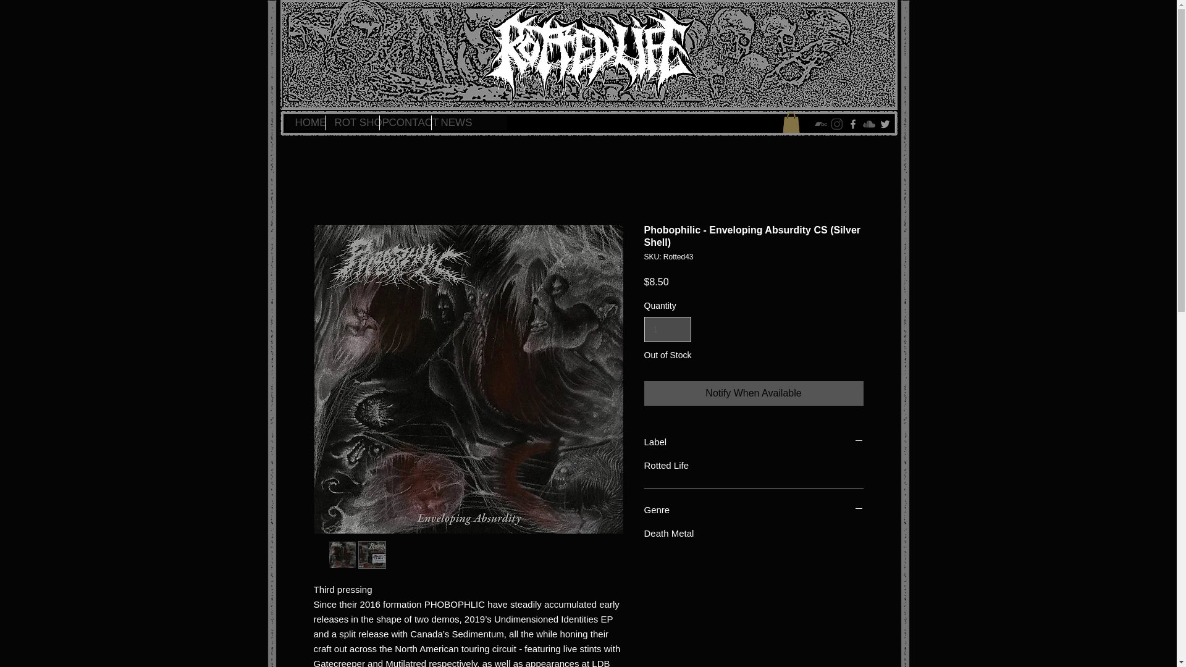  Describe the element at coordinates (450, 122) in the screenshot. I see `NEWS` at that location.